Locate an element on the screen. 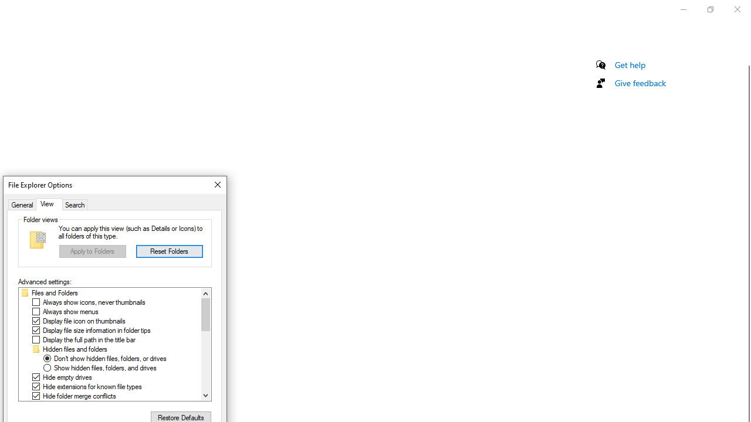 Image resolution: width=751 pixels, height=422 pixels. Page down is located at coordinates (205, 361).